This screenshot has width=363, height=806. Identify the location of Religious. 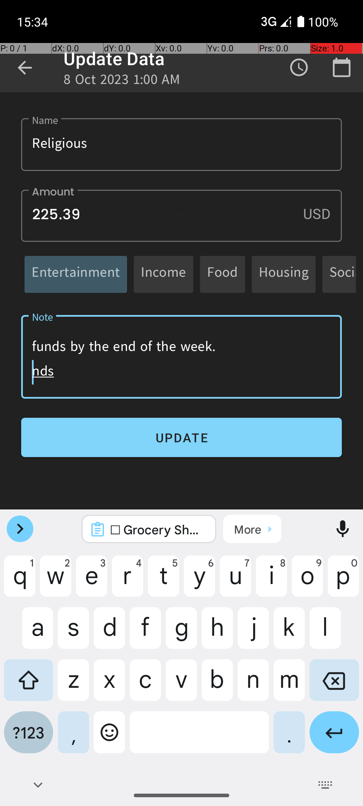
(182, 144).